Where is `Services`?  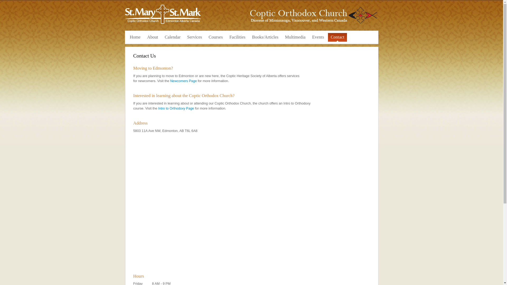 Services is located at coordinates (194, 37).